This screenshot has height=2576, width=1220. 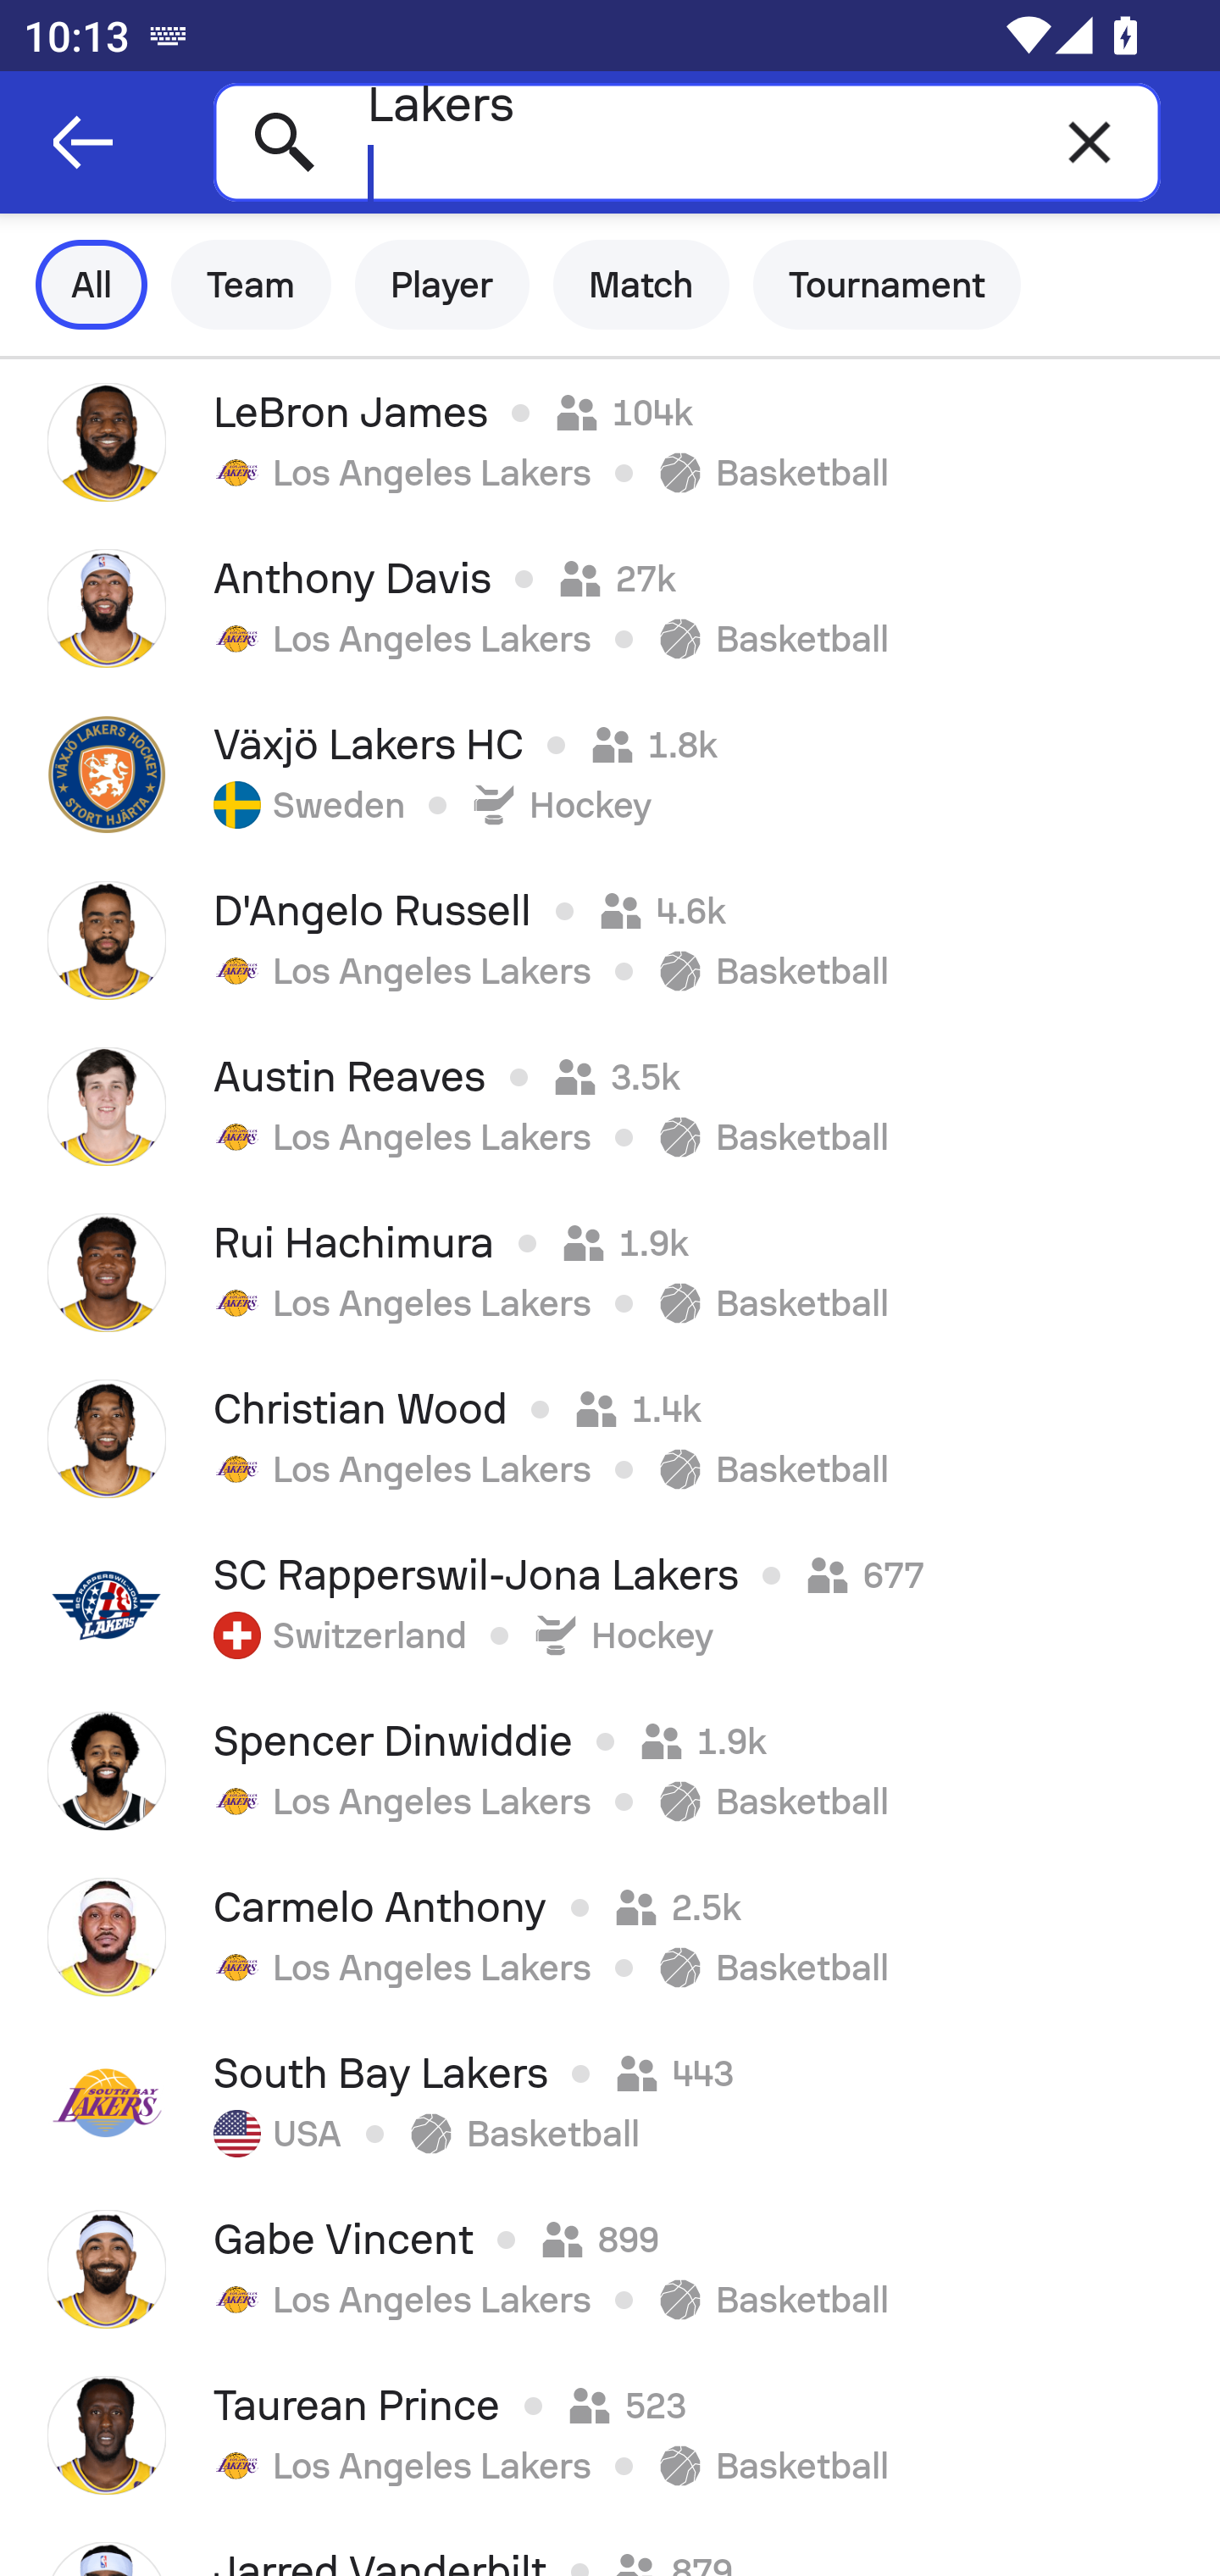 What do you see at coordinates (610, 774) in the screenshot?
I see `Växjö Lakers HC 1.8k Sweden Hockey` at bounding box center [610, 774].